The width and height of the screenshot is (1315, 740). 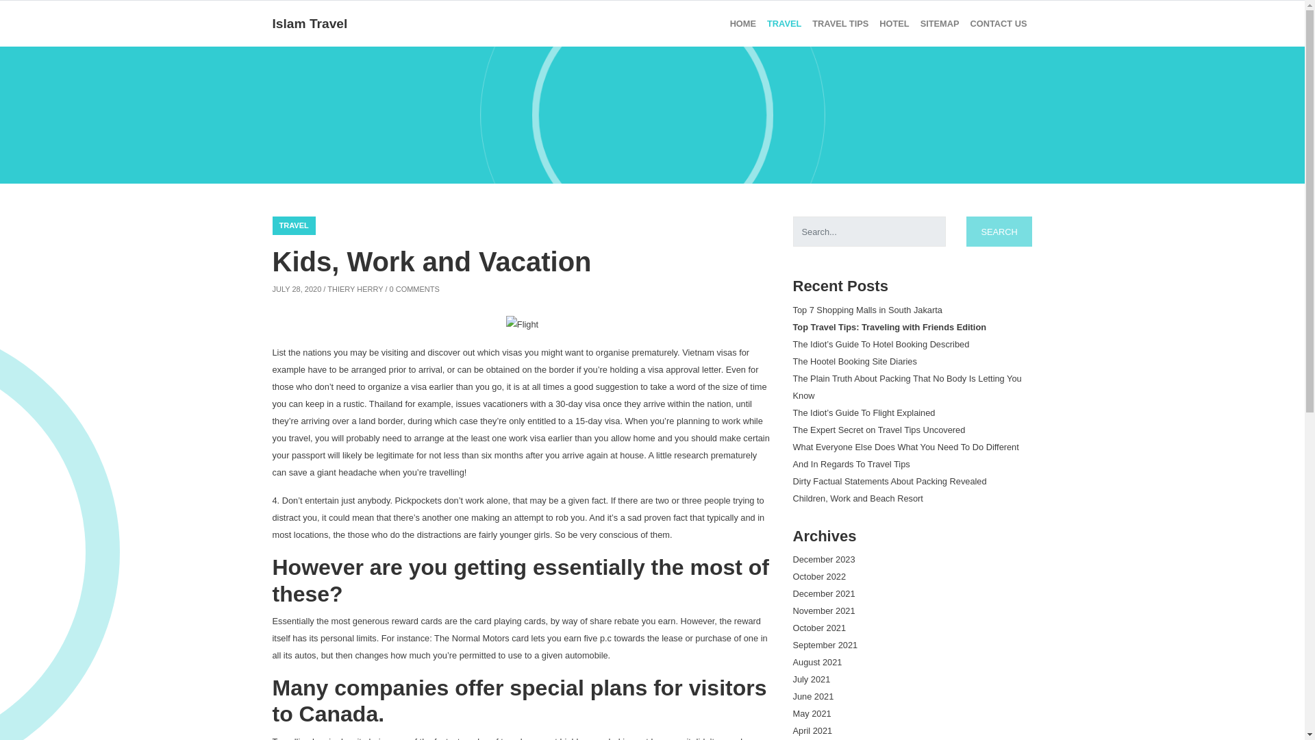 I want to click on June 2021, so click(x=813, y=696).